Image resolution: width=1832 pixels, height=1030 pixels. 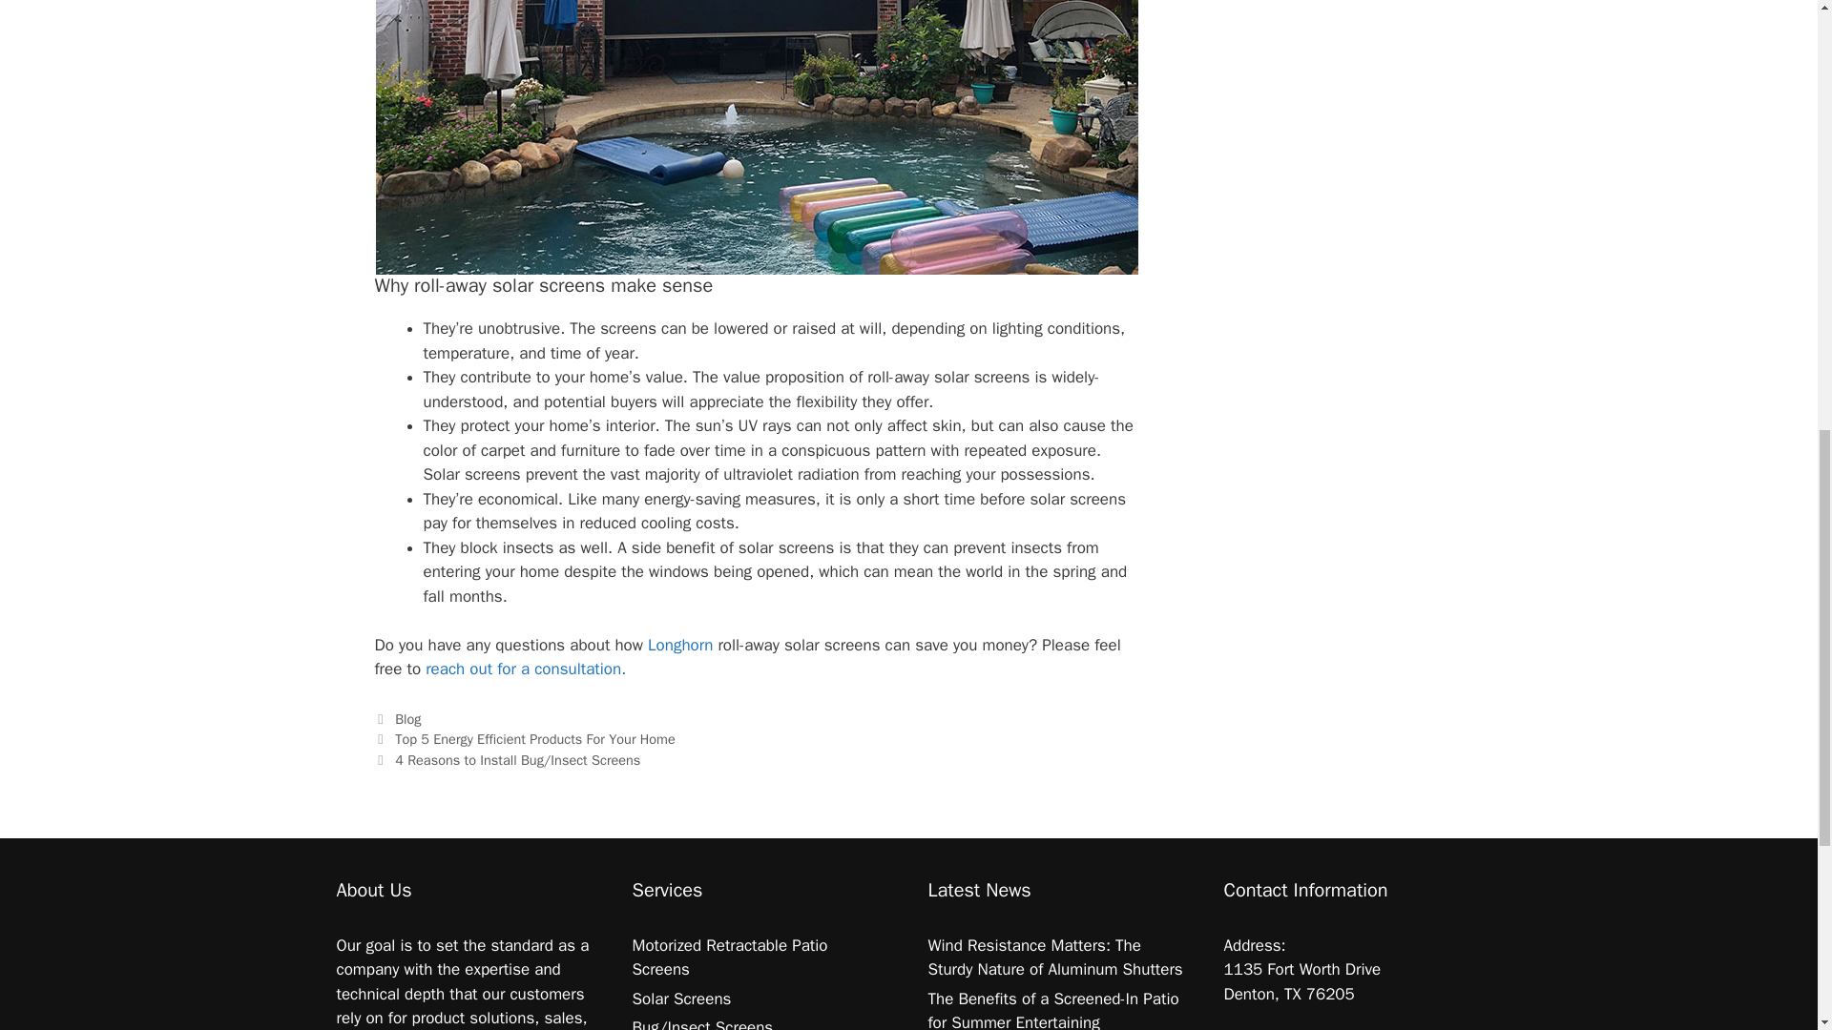 I want to click on Previous, so click(x=523, y=738).